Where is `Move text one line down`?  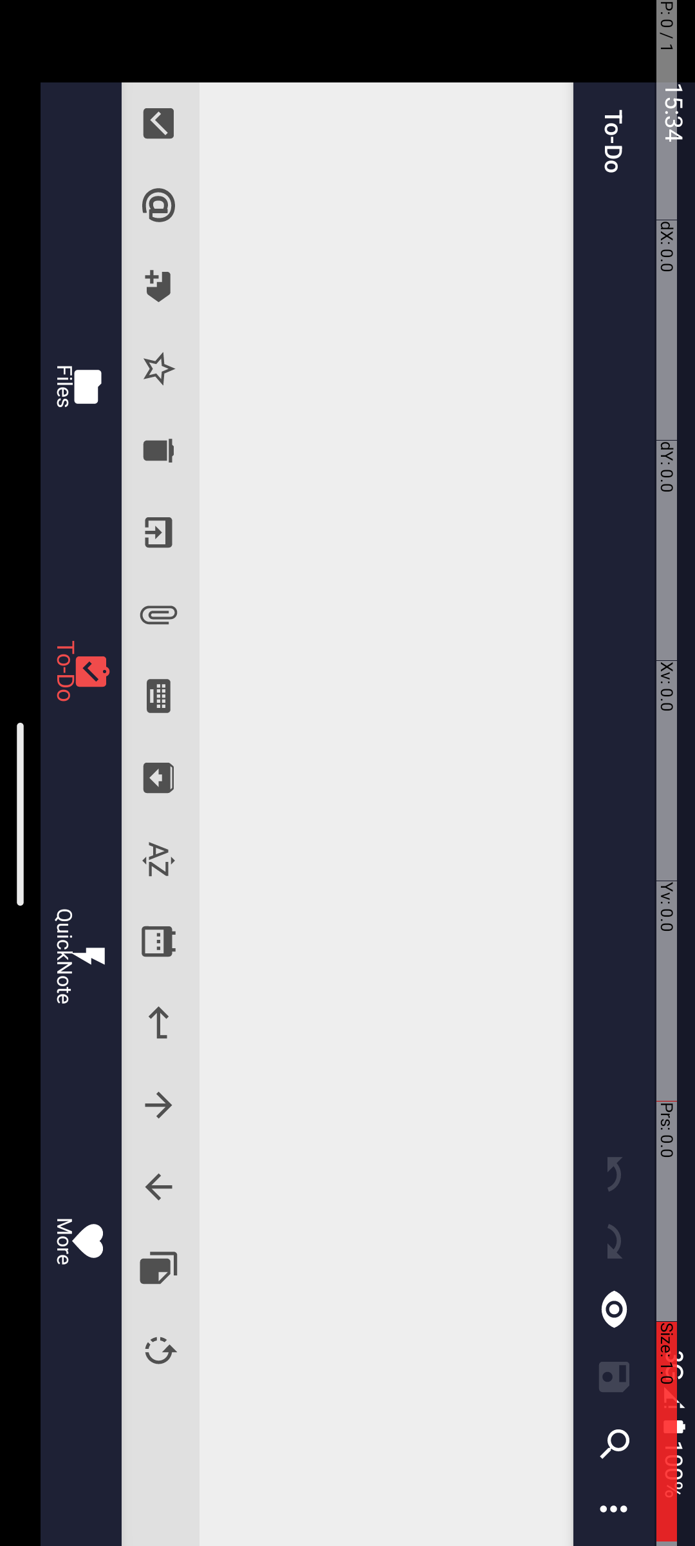
Move text one line down is located at coordinates (1185, 537).